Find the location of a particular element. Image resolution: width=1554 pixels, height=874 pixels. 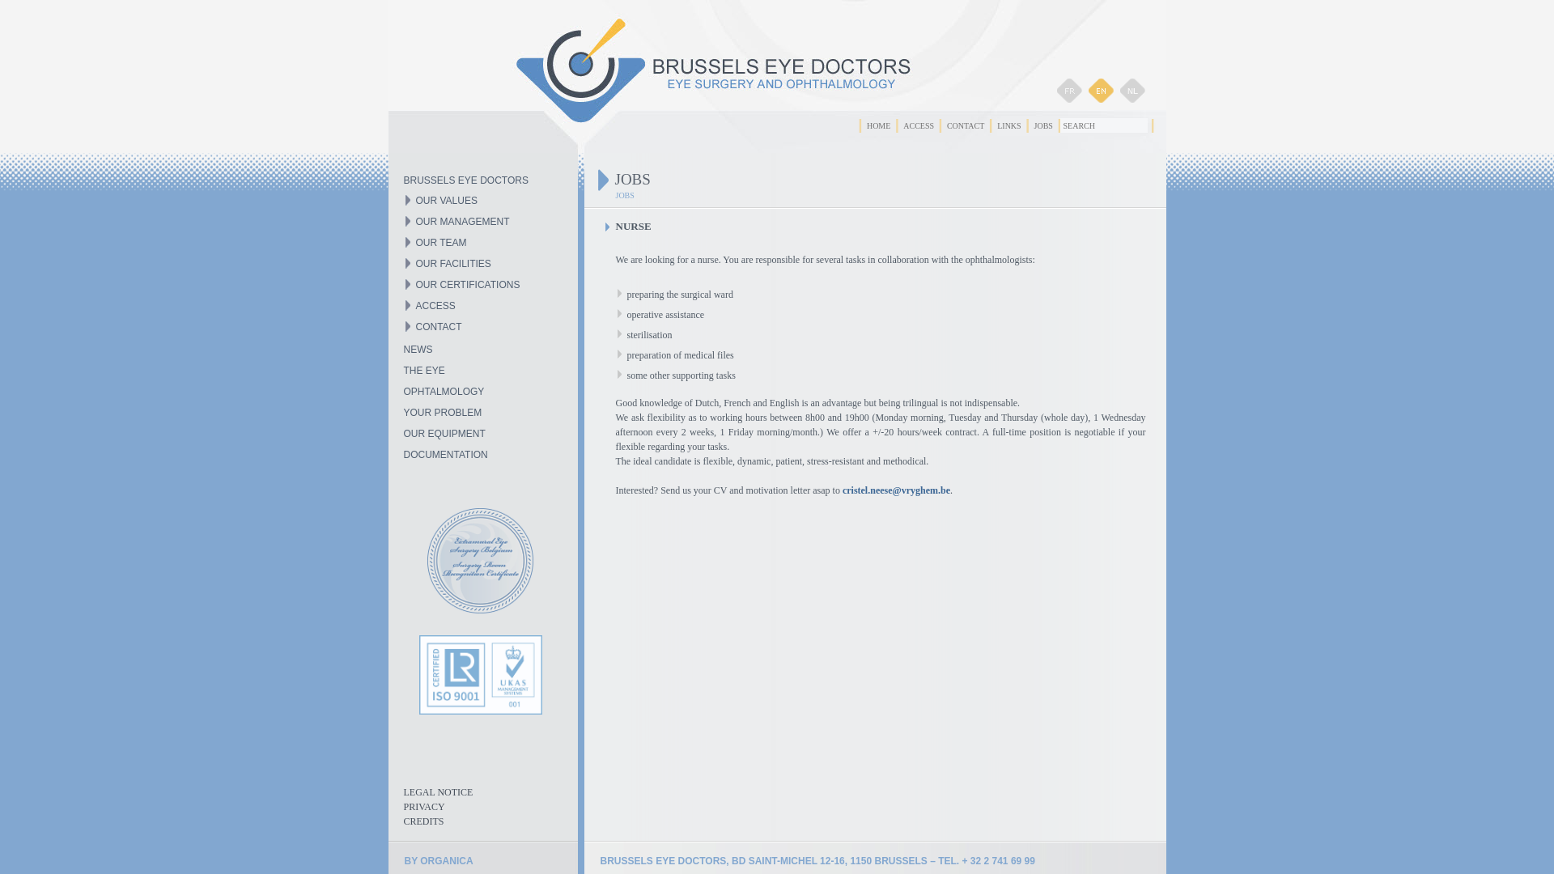

OUR VALUES is located at coordinates (447, 201).